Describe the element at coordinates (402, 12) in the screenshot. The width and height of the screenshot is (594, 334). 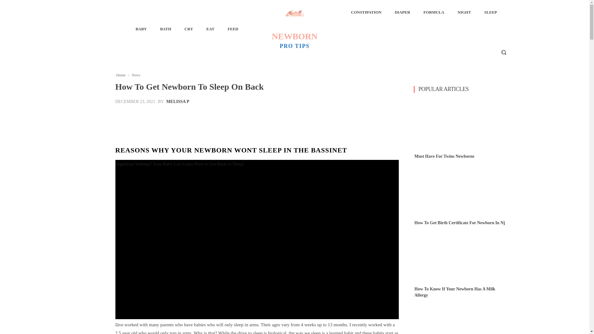
I see `News` at that location.